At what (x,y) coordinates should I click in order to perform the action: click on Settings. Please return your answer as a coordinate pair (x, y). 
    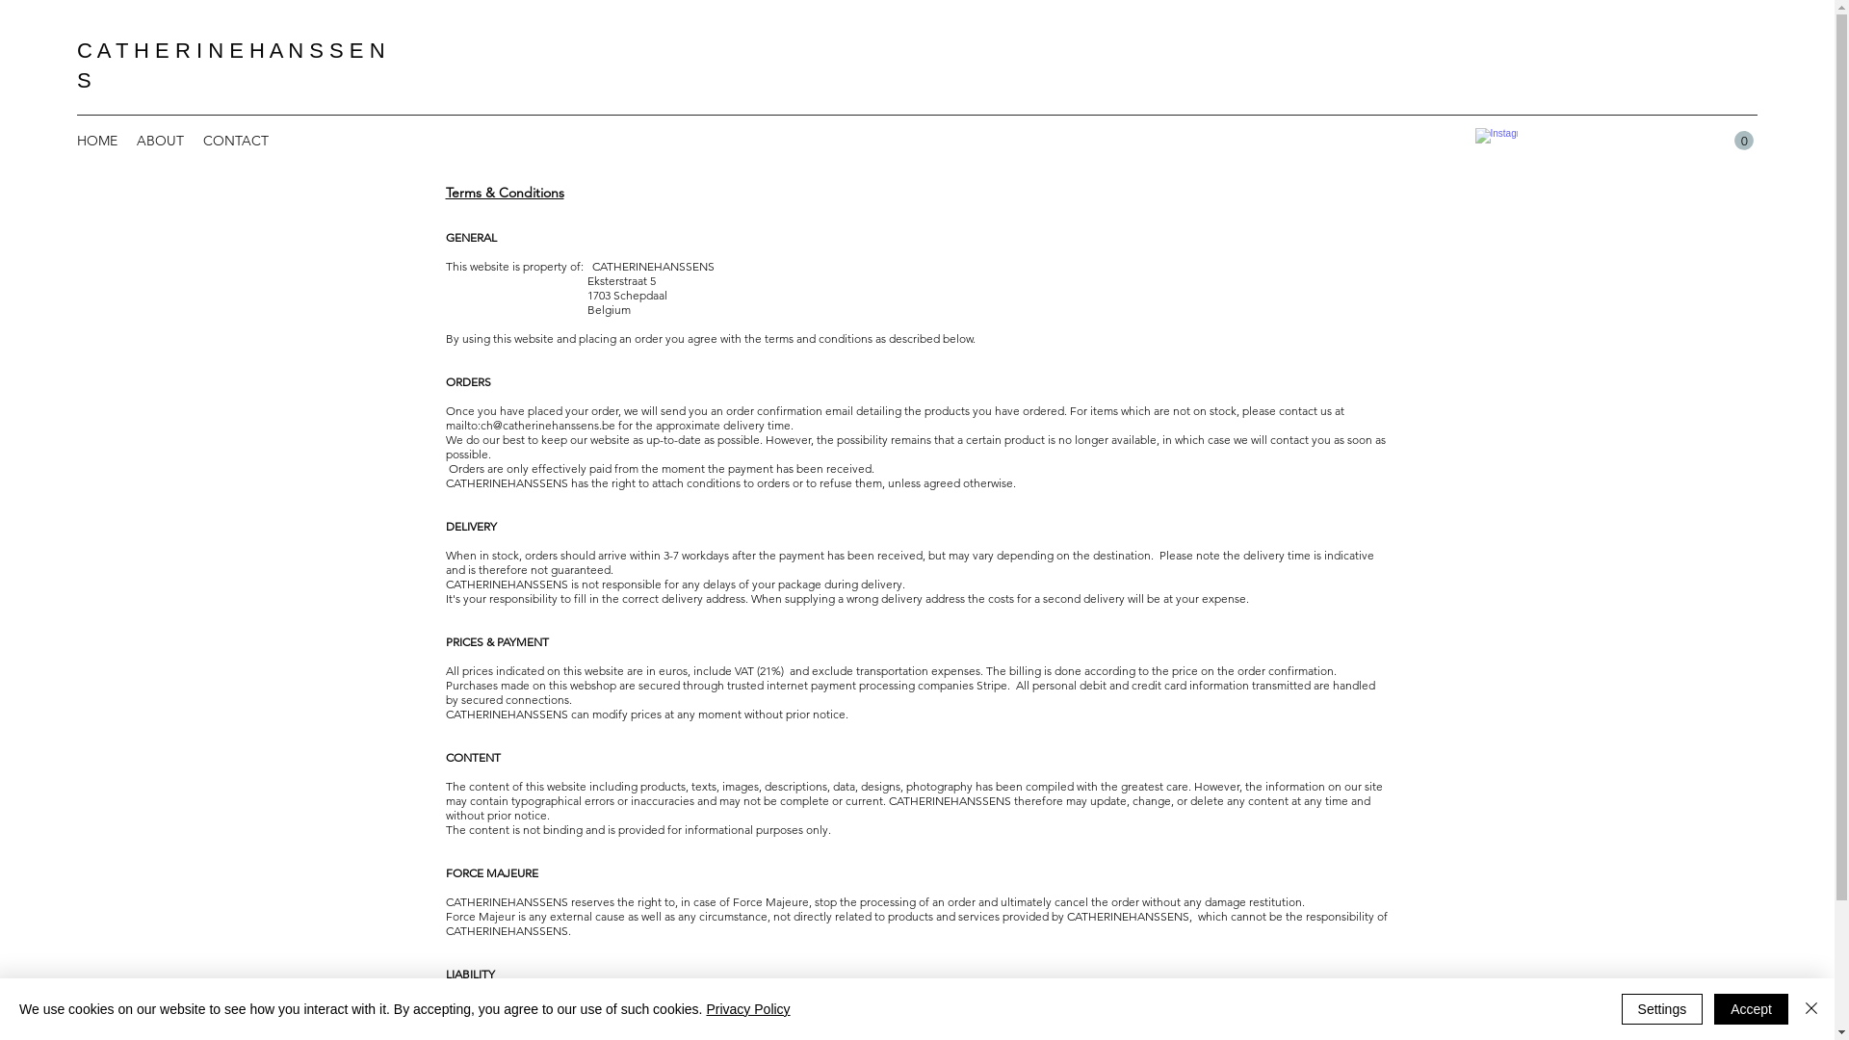
    Looking at the image, I should click on (1662, 1009).